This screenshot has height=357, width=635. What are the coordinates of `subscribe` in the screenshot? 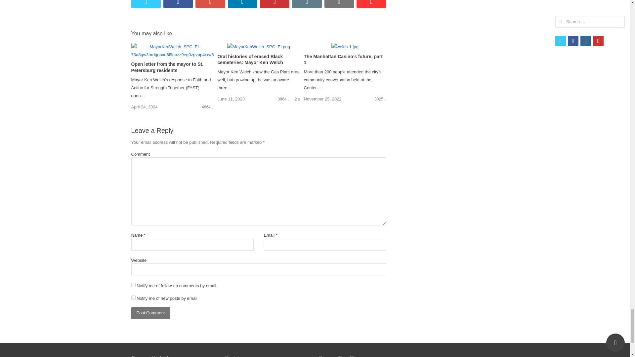 It's located at (133, 297).